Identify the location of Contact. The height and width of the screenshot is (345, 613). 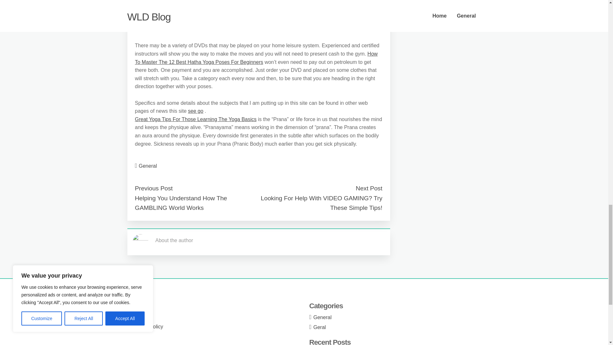
(140, 317).